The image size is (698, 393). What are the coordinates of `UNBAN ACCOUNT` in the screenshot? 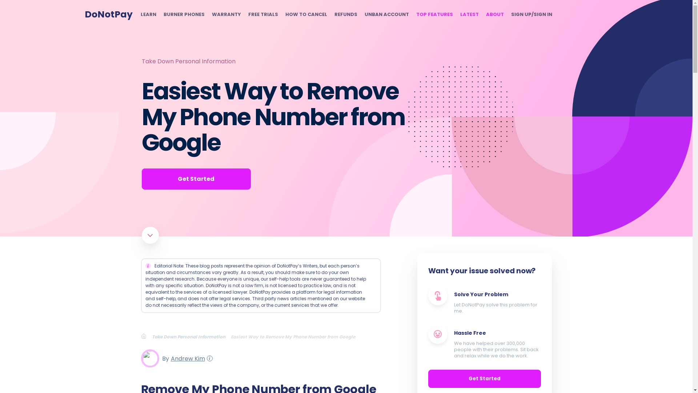 It's located at (386, 15).